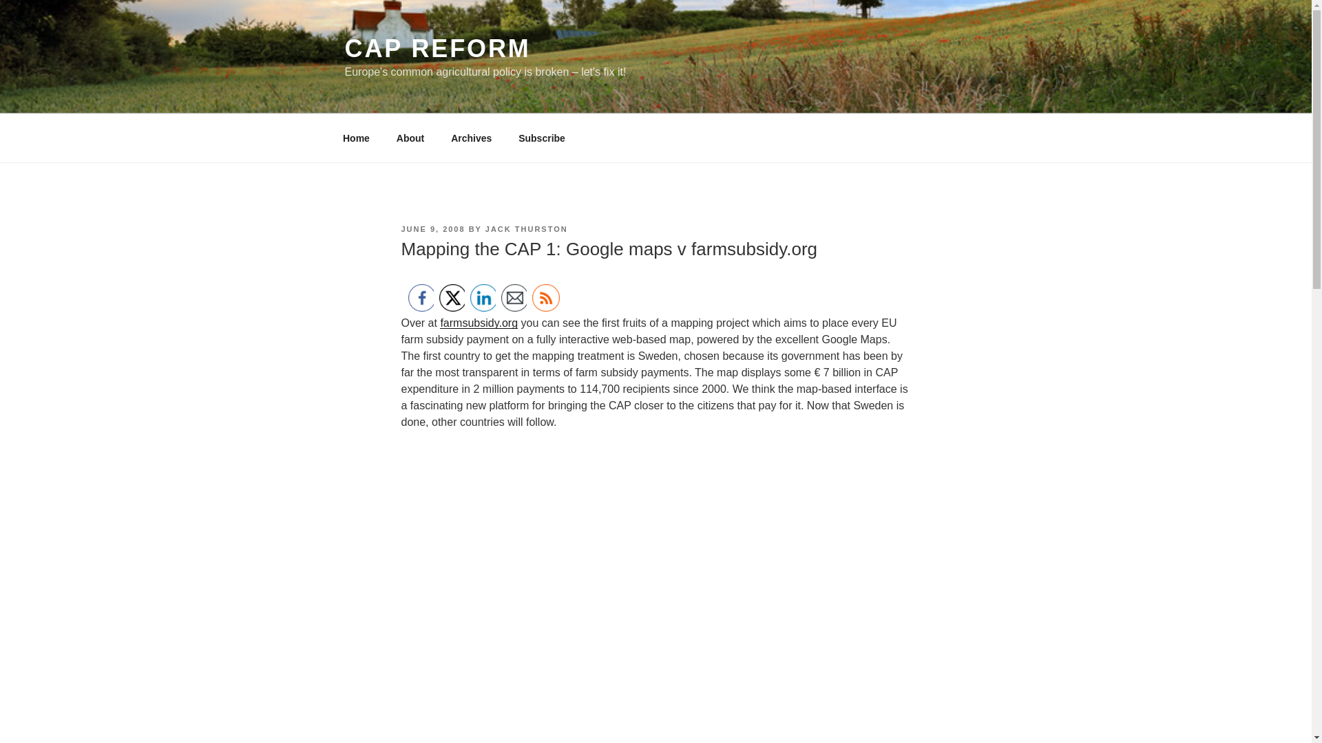  I want to click on Home, so click(356, 138).